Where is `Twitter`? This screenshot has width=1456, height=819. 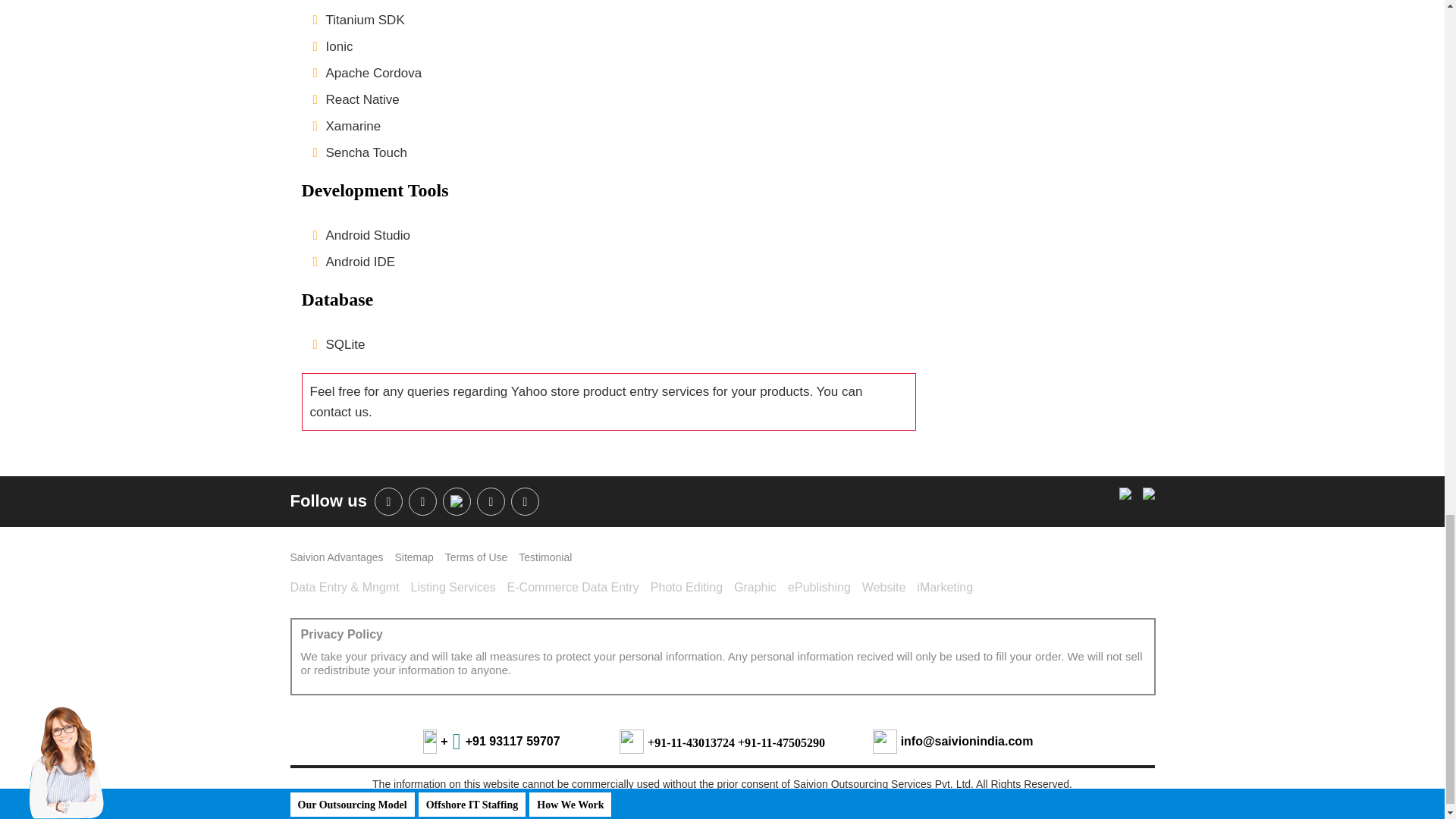
Twitter is located at coordinates (525, 501).